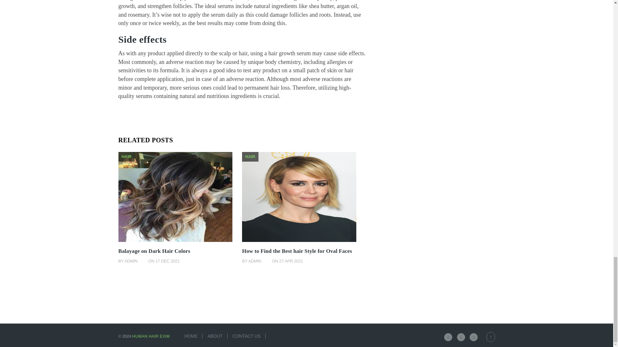  I want to click on Balayage on Dark Hair Colors, so click(154, 251).